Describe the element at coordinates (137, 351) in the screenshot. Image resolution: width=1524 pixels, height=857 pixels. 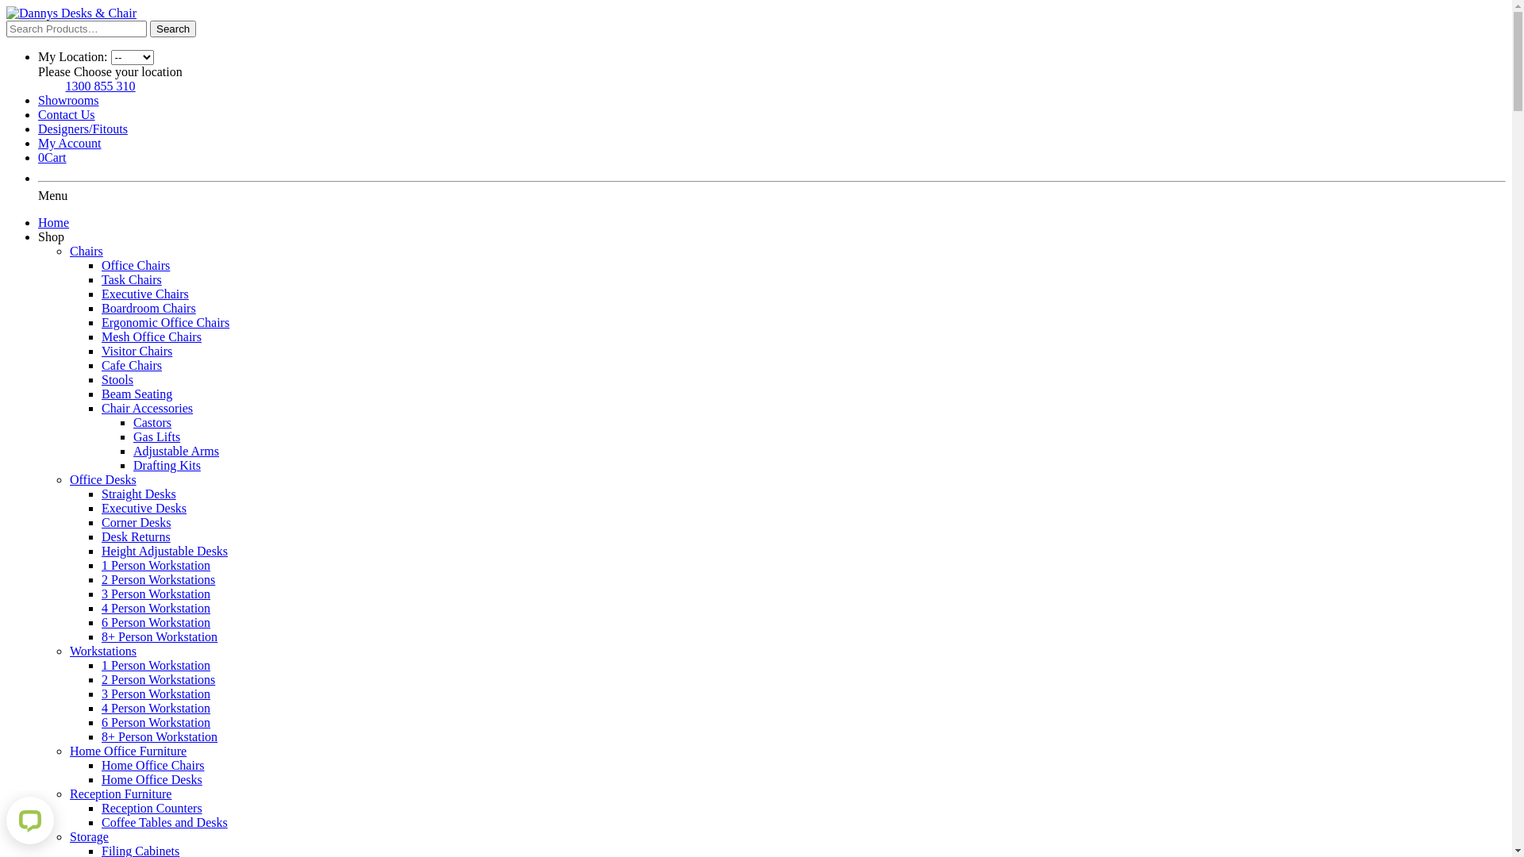
I see `Visitor Chairs` at that location.